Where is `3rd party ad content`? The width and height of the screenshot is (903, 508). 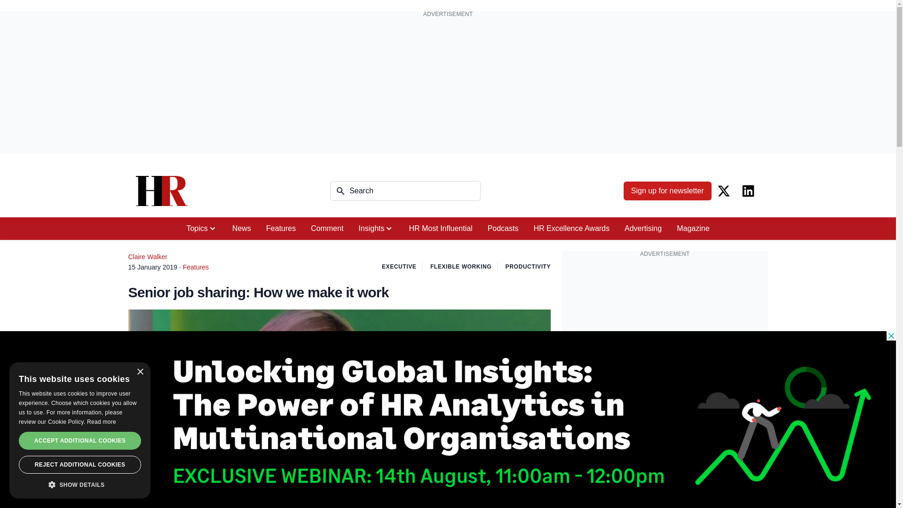
3rd party ad content is located at coordinates (665, 323).